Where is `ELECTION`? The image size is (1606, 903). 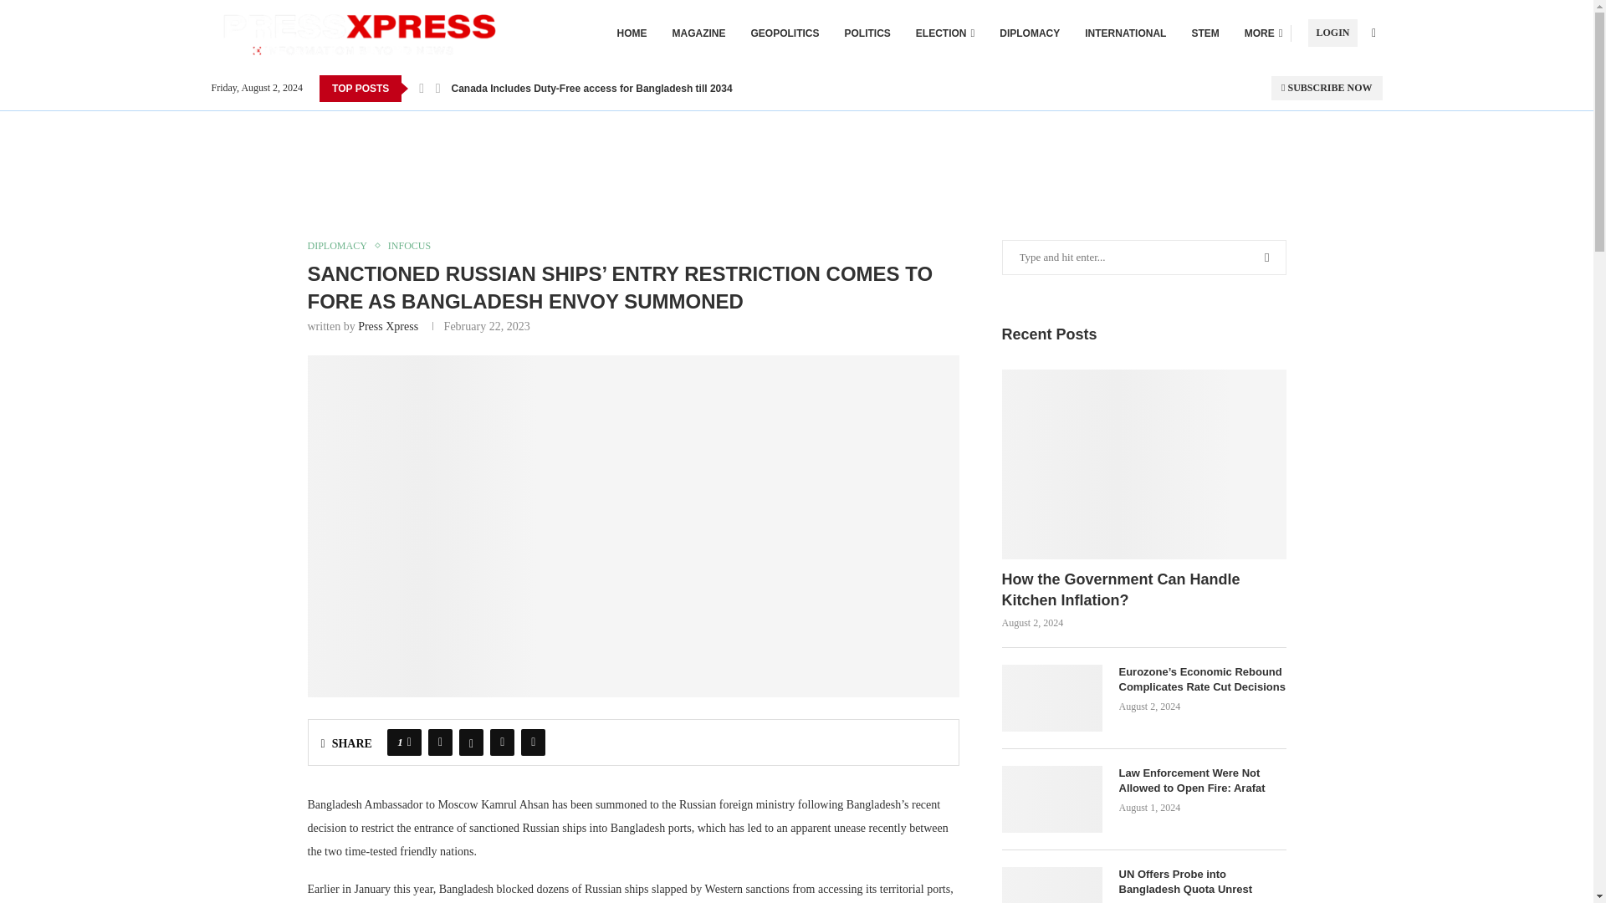
ELECTION is located at coordinates (945, 33).